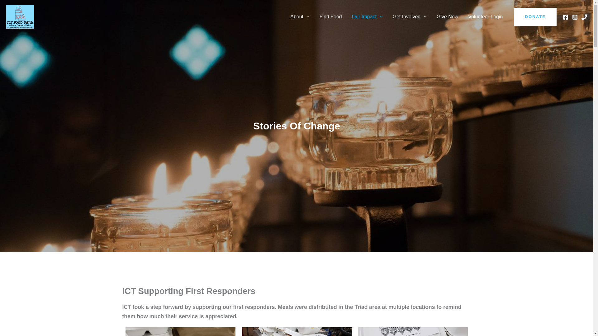  Describe the element at coordinates (447, 17) in the screenshot. I see `Give Now` at that location.